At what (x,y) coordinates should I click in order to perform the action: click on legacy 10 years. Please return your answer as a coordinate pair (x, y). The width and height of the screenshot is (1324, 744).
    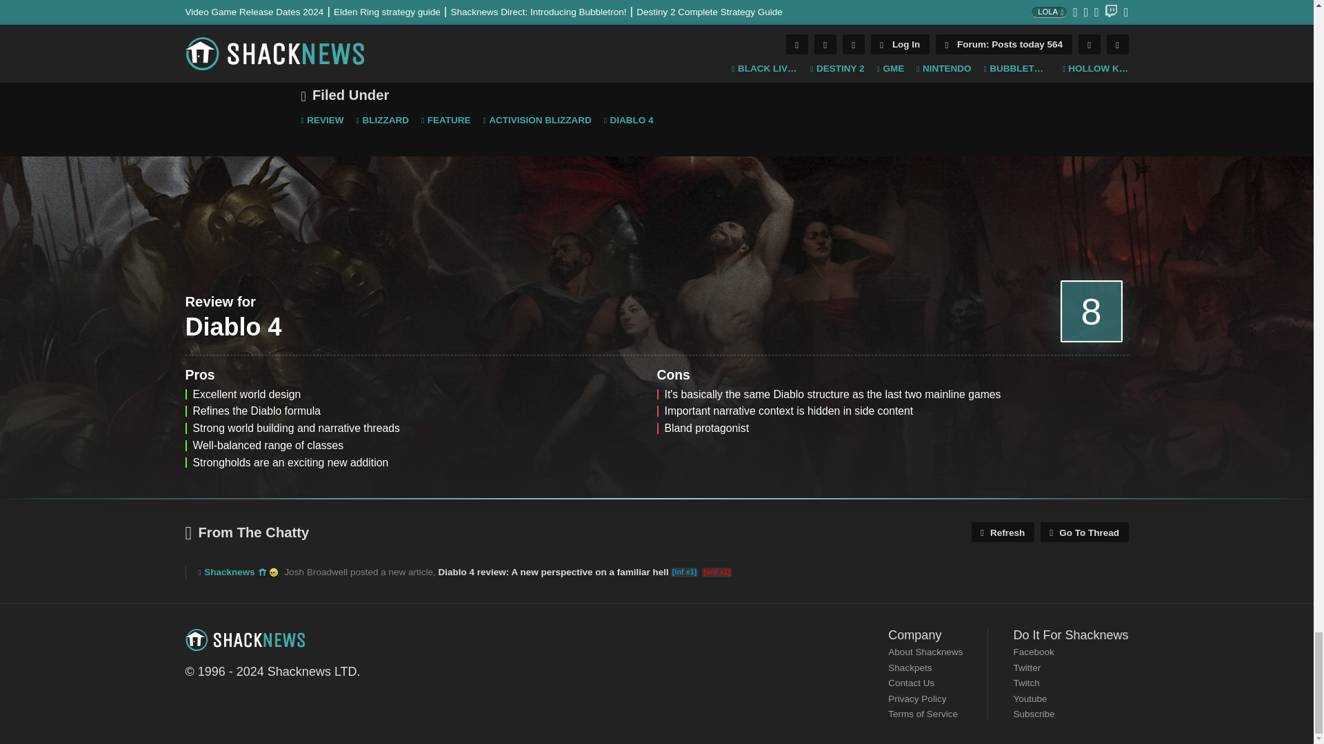
    Looking at the image, I should click on (262, 572).